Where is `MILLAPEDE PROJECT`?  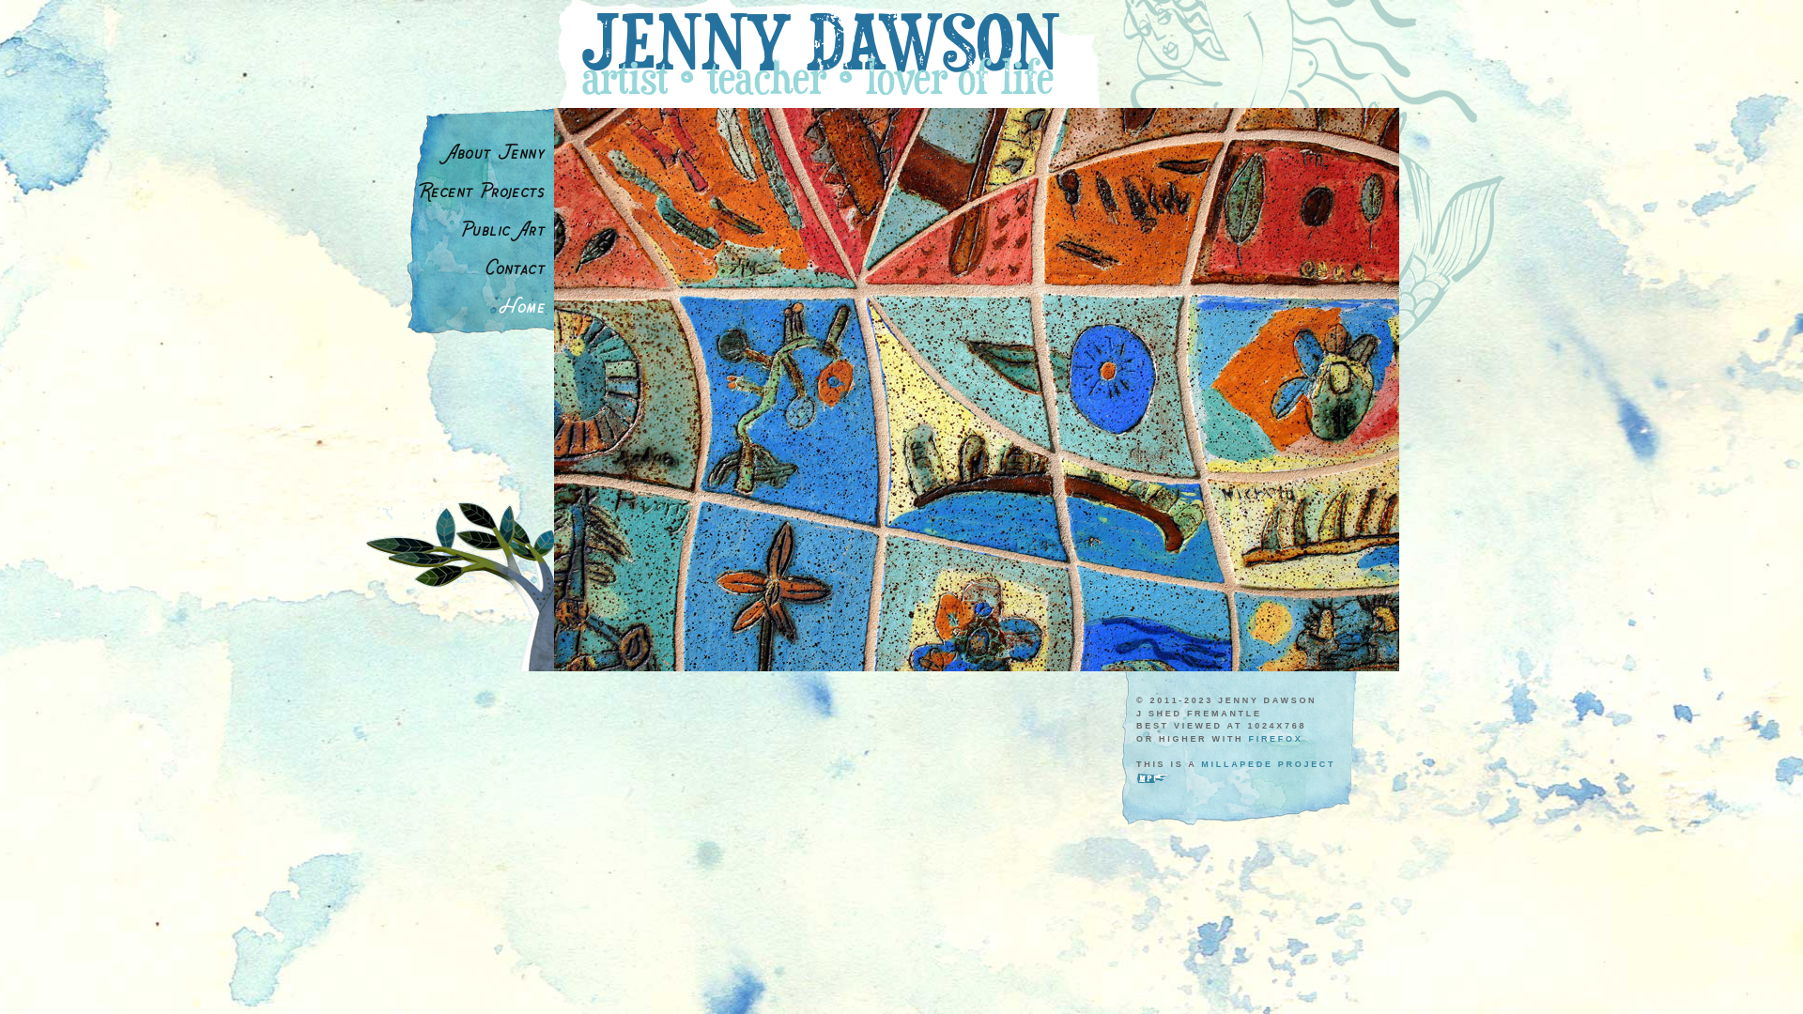
MILLAPEDE PROJECT is located at coordinates (1268, 763).